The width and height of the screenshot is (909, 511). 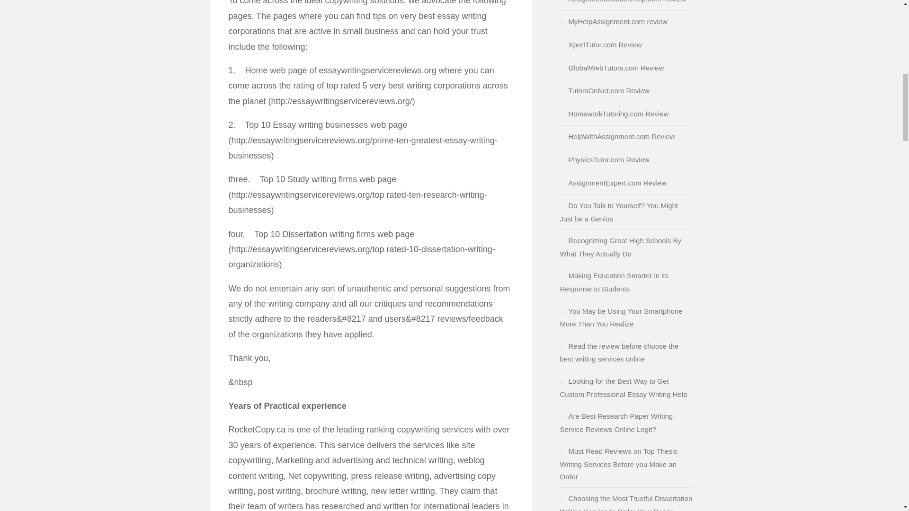 What do you see at coordinates (614, 21) in the screenshot?
I see `MyHelpAssignment.com review` at bounding box center [614, 21].